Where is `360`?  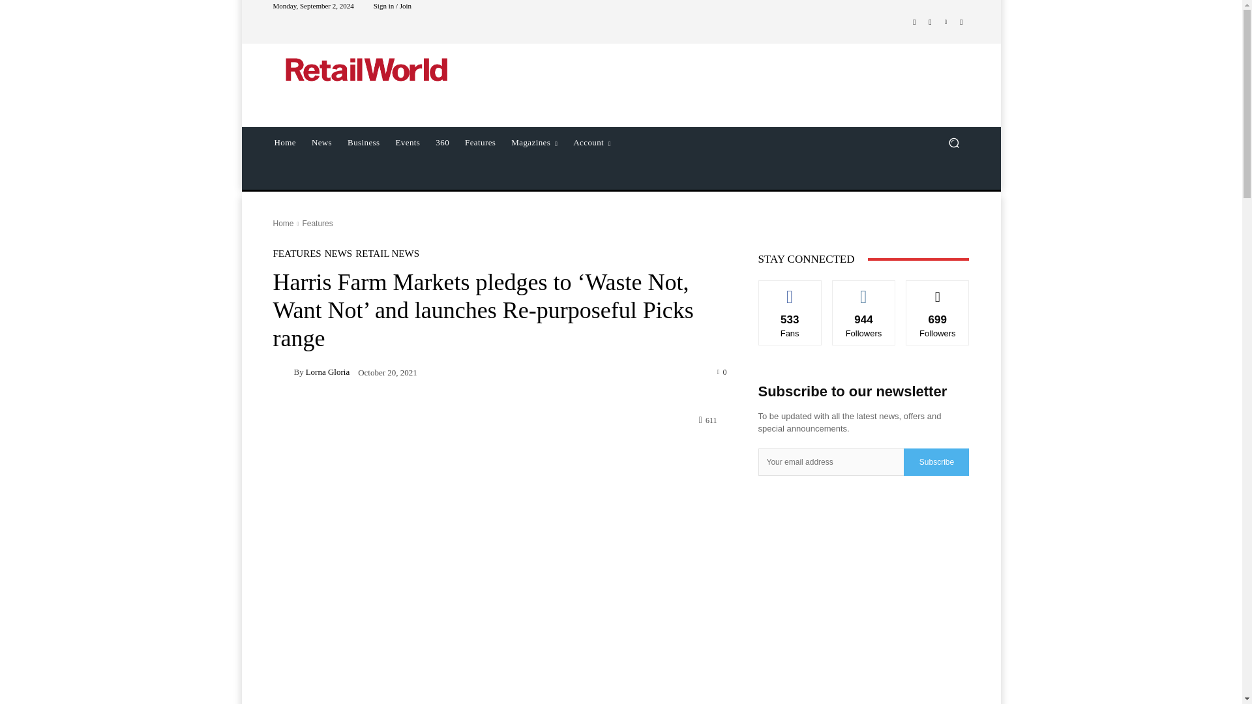 360 is located at coordinates (442, 143).